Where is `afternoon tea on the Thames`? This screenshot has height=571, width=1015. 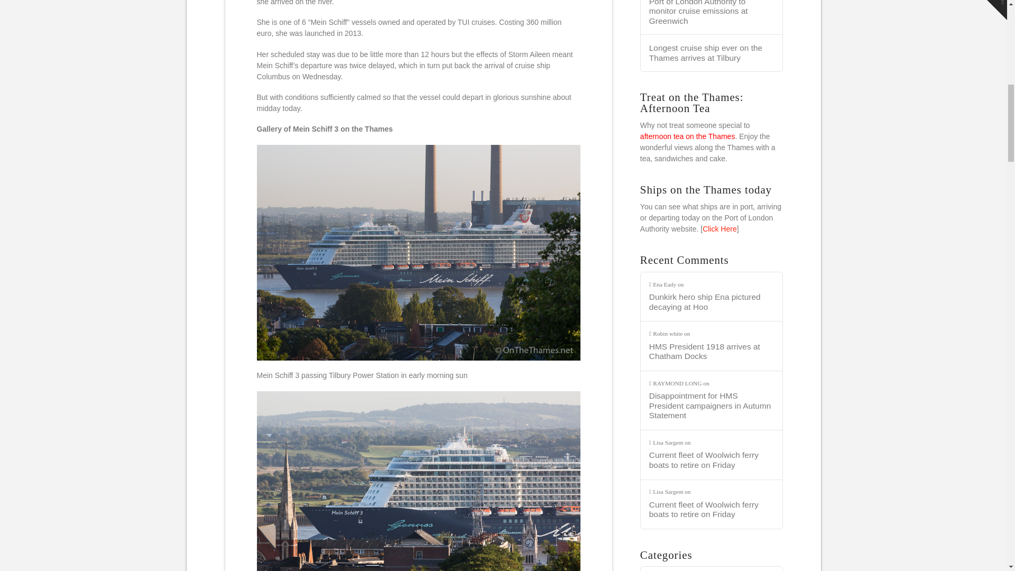 afternoon tea on the Thames is located at coordinates (687, 136).